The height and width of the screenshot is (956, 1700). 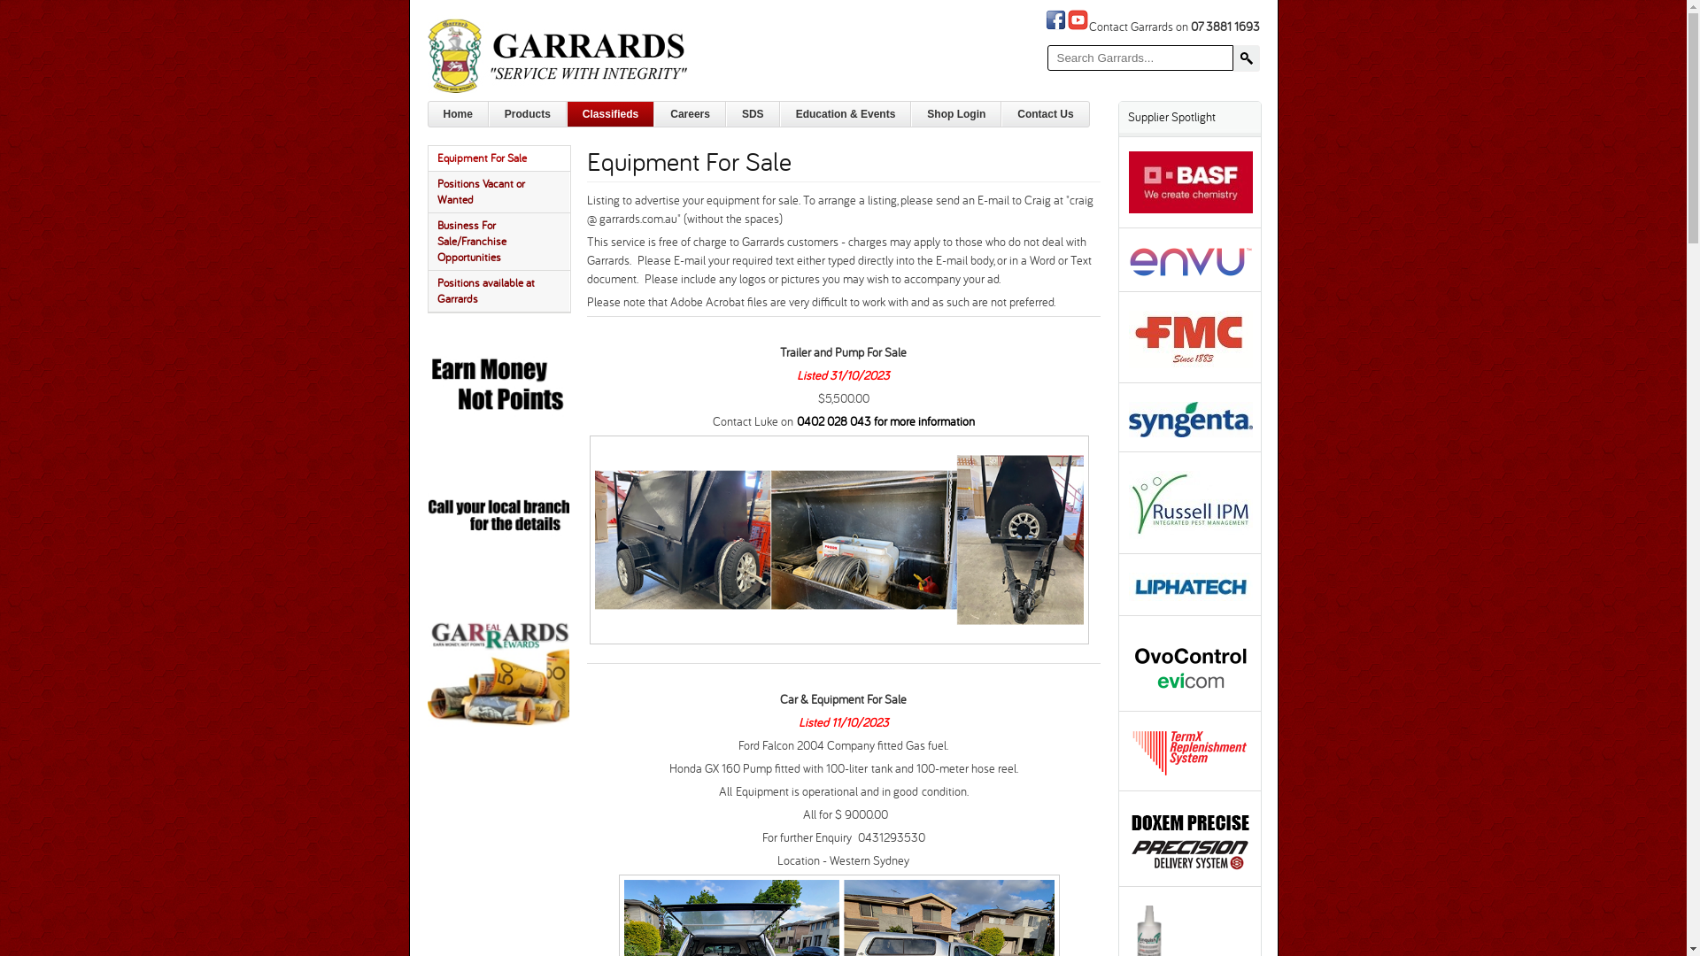 I want to click on Liphatech, so click(x=1191, y=582).